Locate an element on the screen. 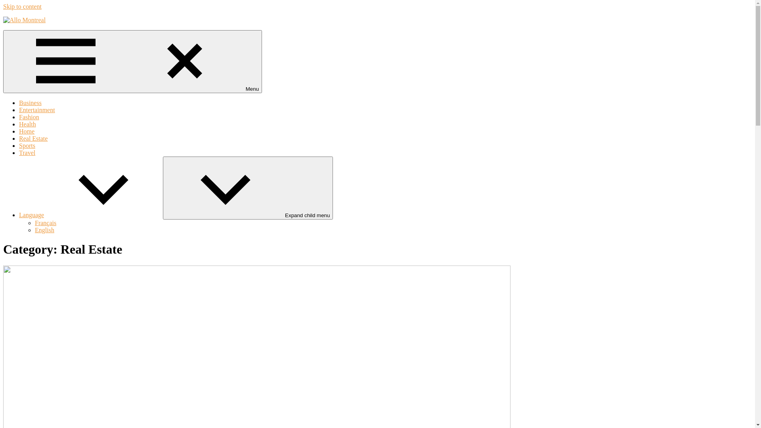 The image size is (761, 428). Travel is located at coordinates (27, 153).